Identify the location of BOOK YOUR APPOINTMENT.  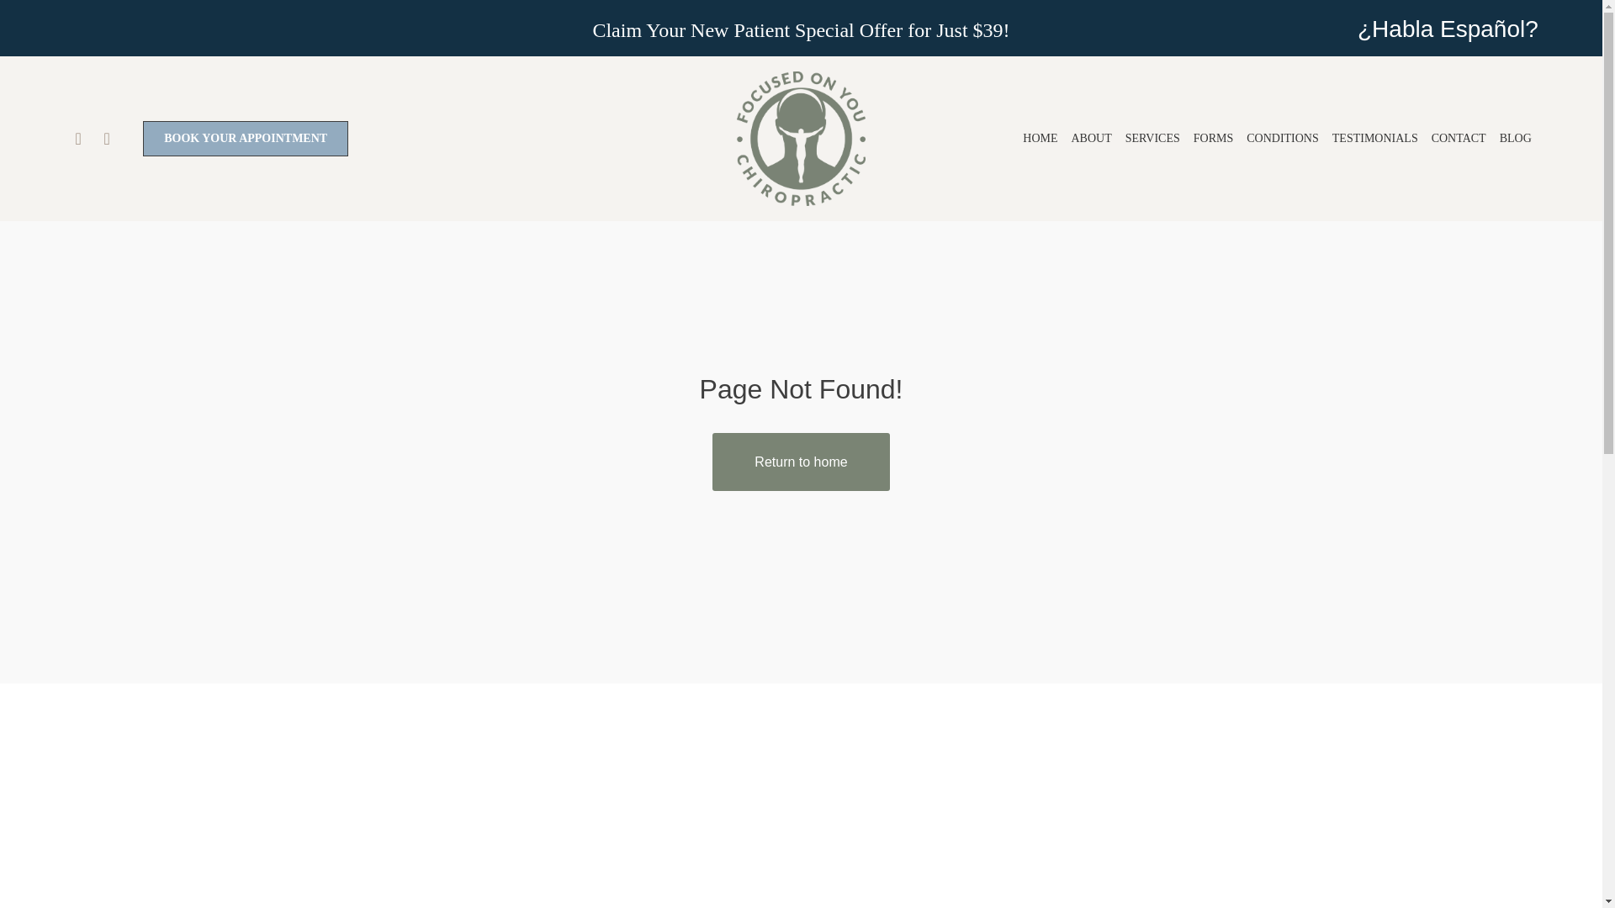
(246, 138).